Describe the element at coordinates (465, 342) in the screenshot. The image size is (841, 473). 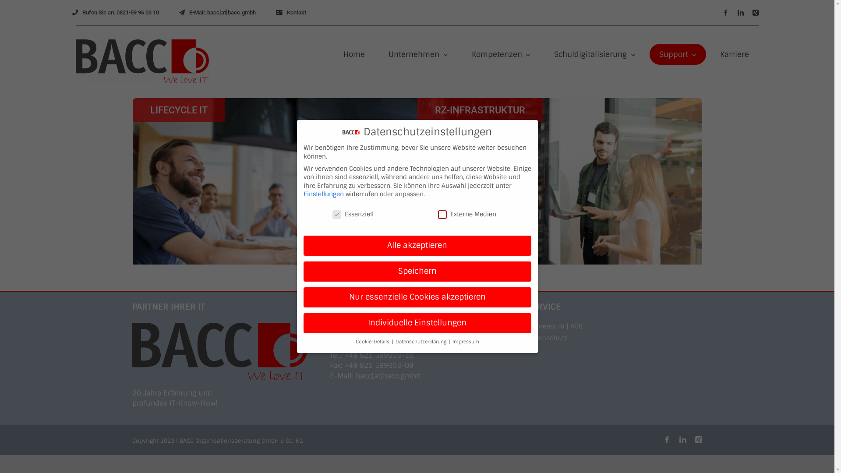
I see `Impressum` at that location.